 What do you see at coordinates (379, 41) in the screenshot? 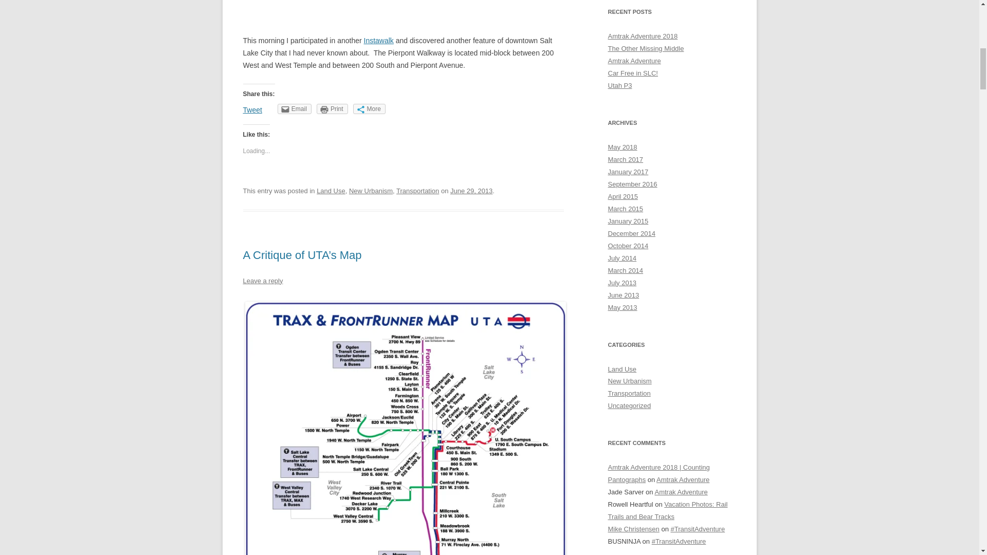
I see `Instawalk` at bounding box center [379, 41].